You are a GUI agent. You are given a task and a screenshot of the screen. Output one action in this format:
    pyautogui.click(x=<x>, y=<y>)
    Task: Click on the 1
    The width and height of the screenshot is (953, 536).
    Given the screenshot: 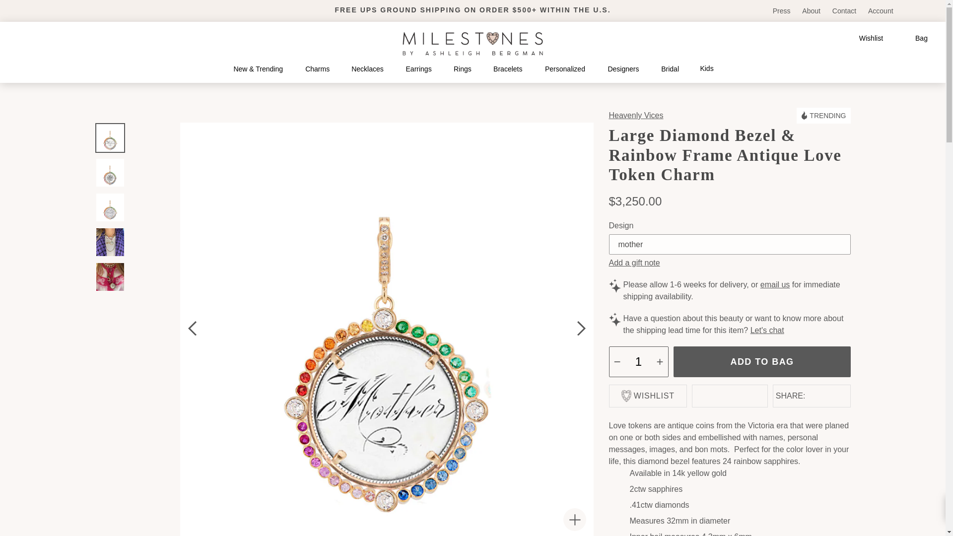 What is the action you would take?
    pyautogui.click(x=638, y=361)
    